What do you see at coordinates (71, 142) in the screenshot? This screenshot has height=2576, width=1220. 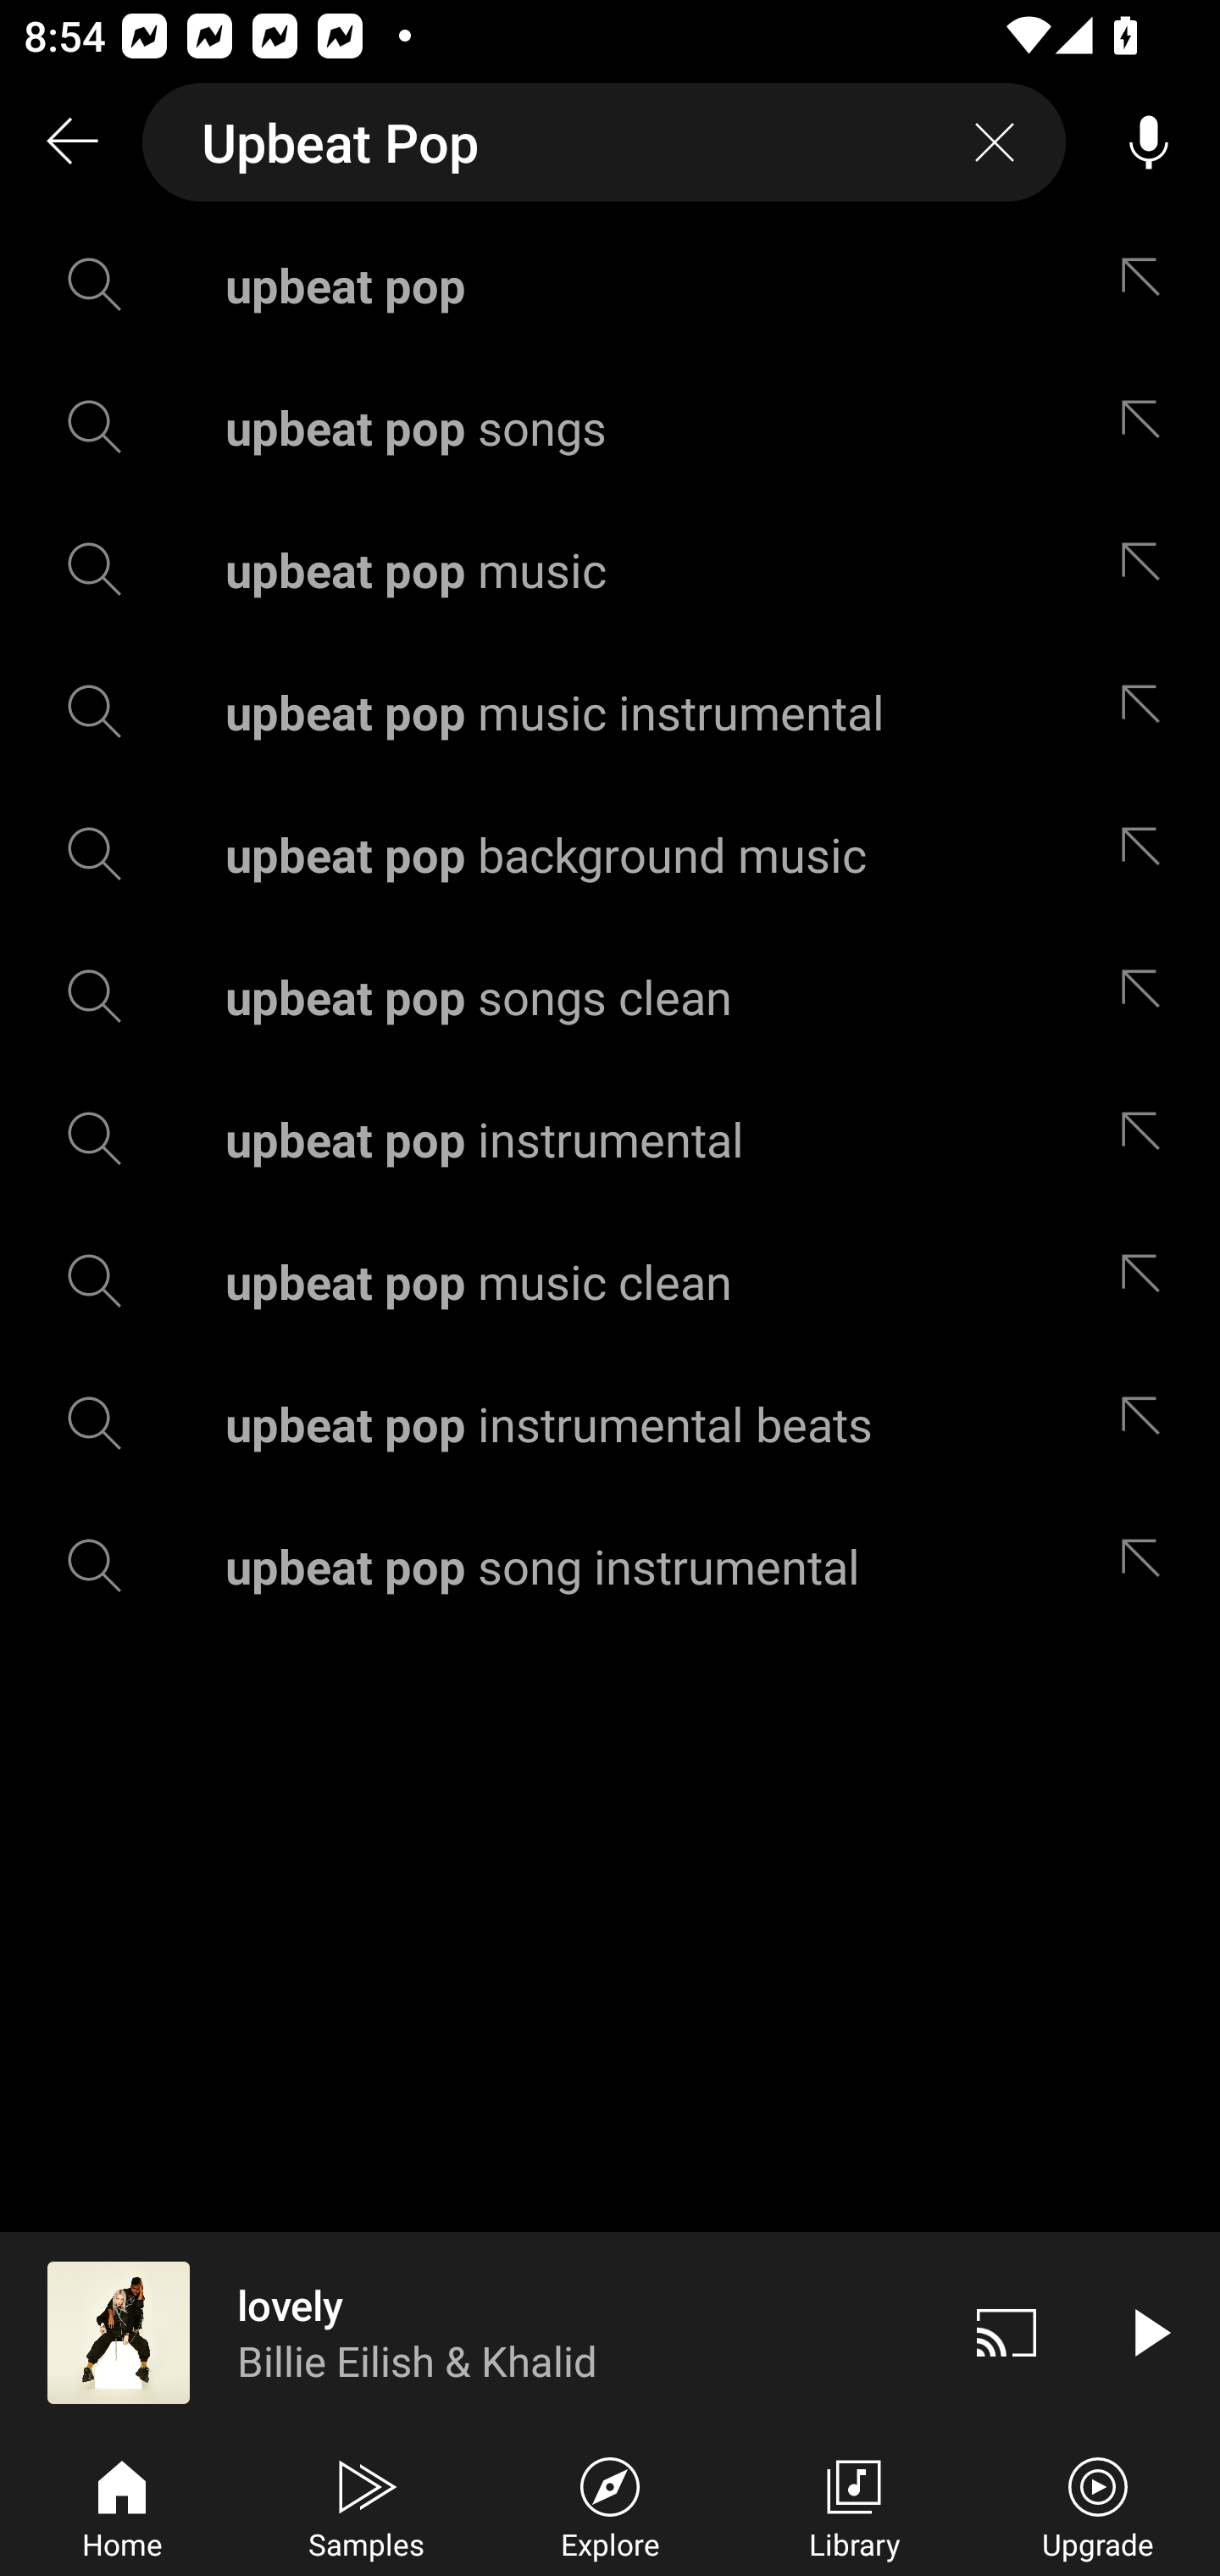 I see `Search back` at bounding box center [71, 142].